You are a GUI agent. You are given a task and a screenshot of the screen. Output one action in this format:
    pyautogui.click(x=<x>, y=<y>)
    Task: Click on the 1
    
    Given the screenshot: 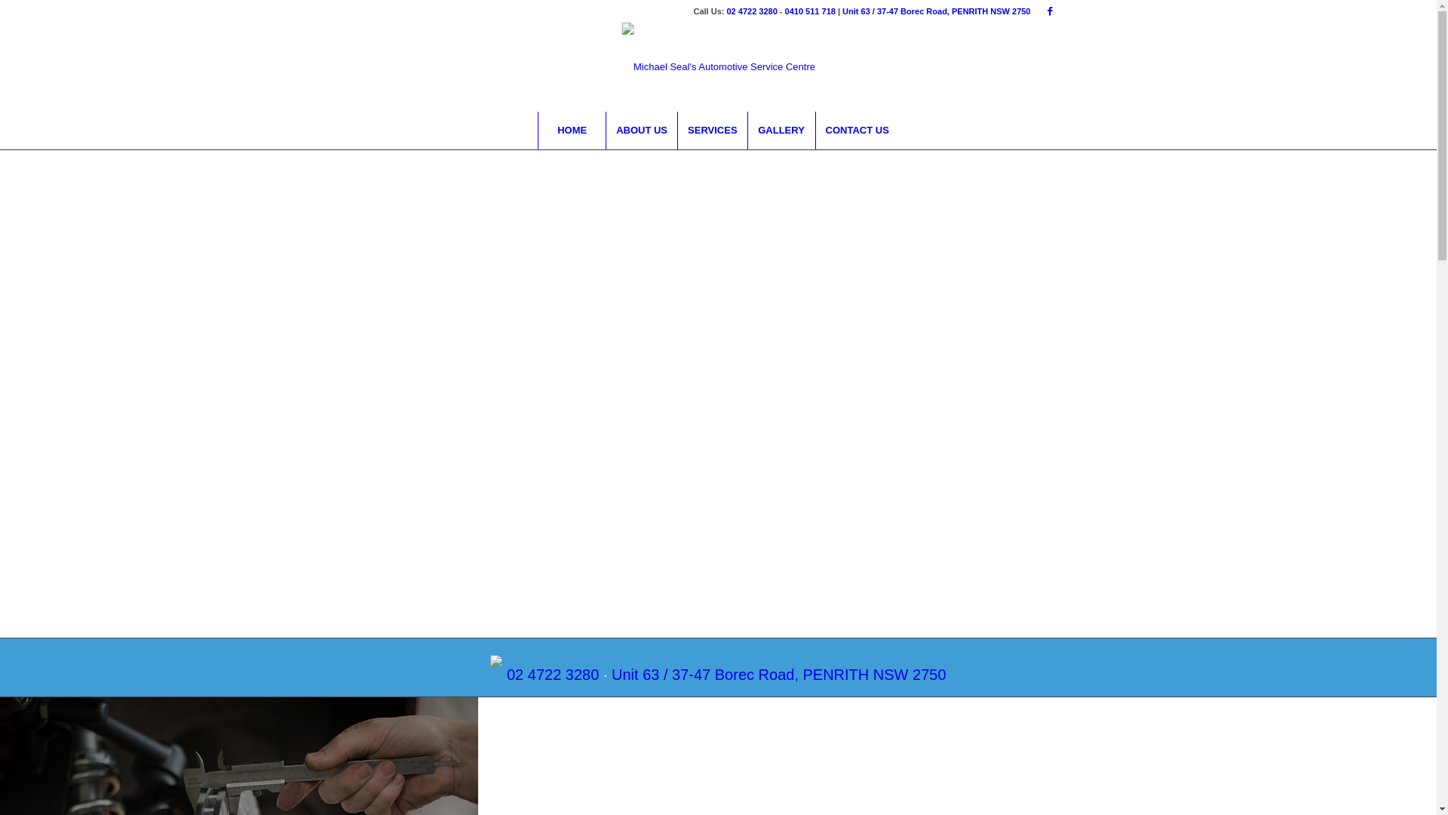 What is the action you would take?
    pyautogui.click(x=707, y=581)
    